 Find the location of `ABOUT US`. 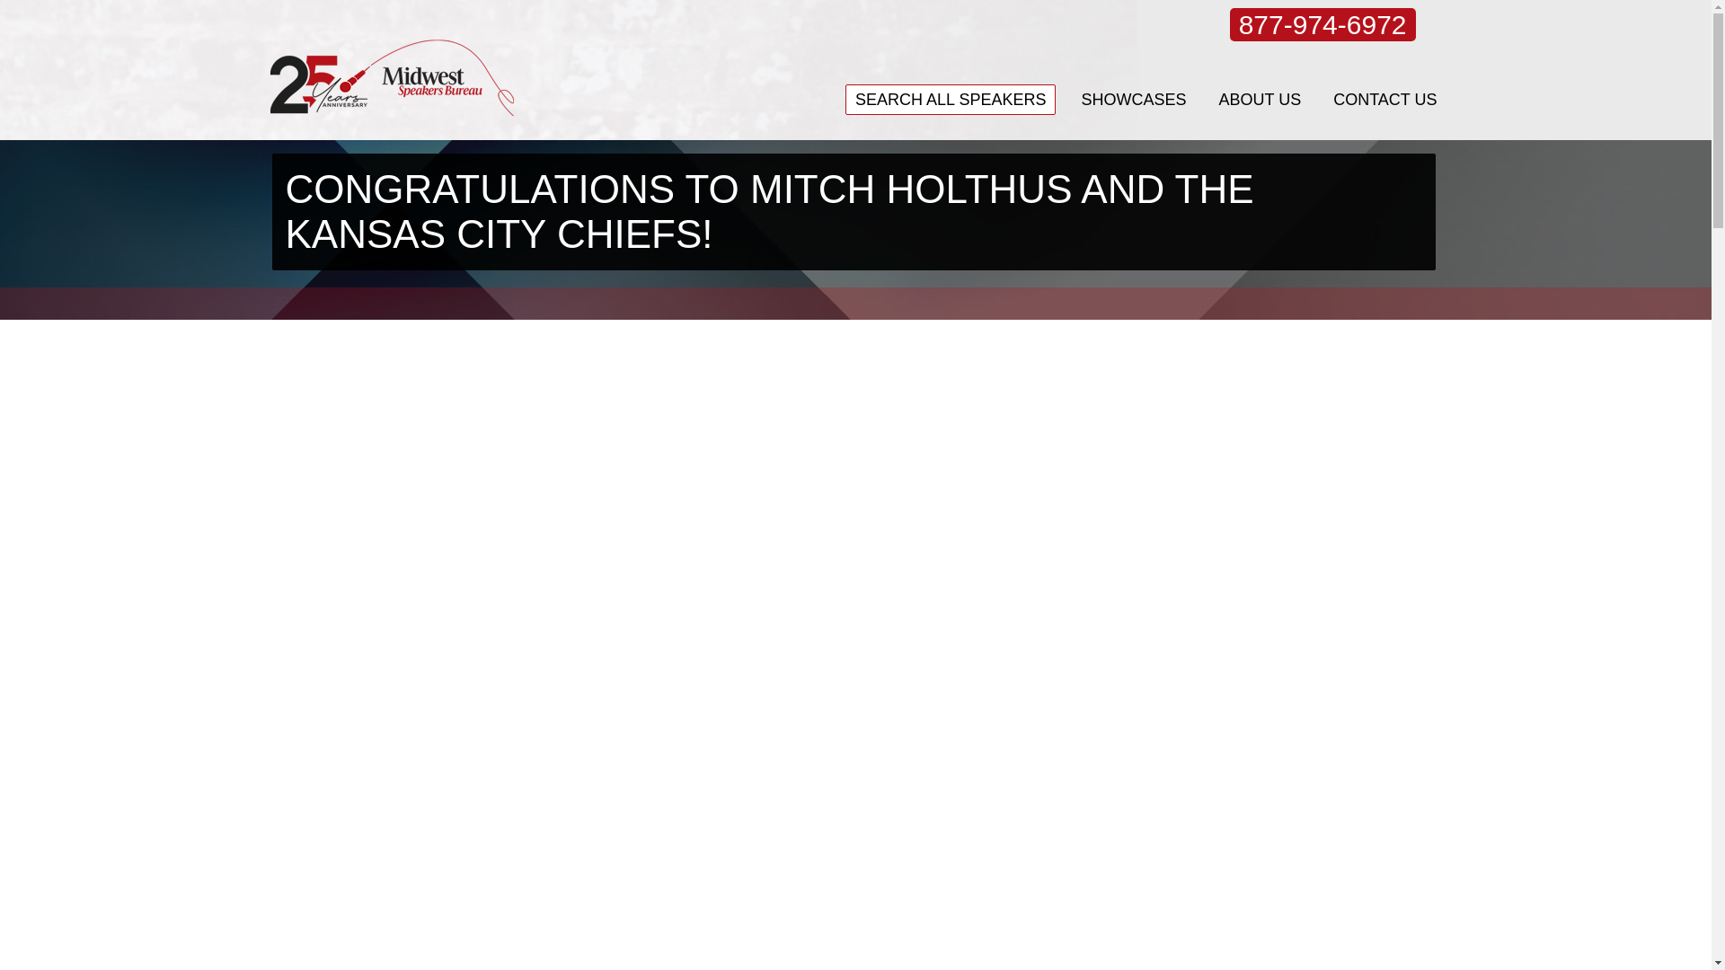

ABOUT US is located at coordinates (1259, 99).